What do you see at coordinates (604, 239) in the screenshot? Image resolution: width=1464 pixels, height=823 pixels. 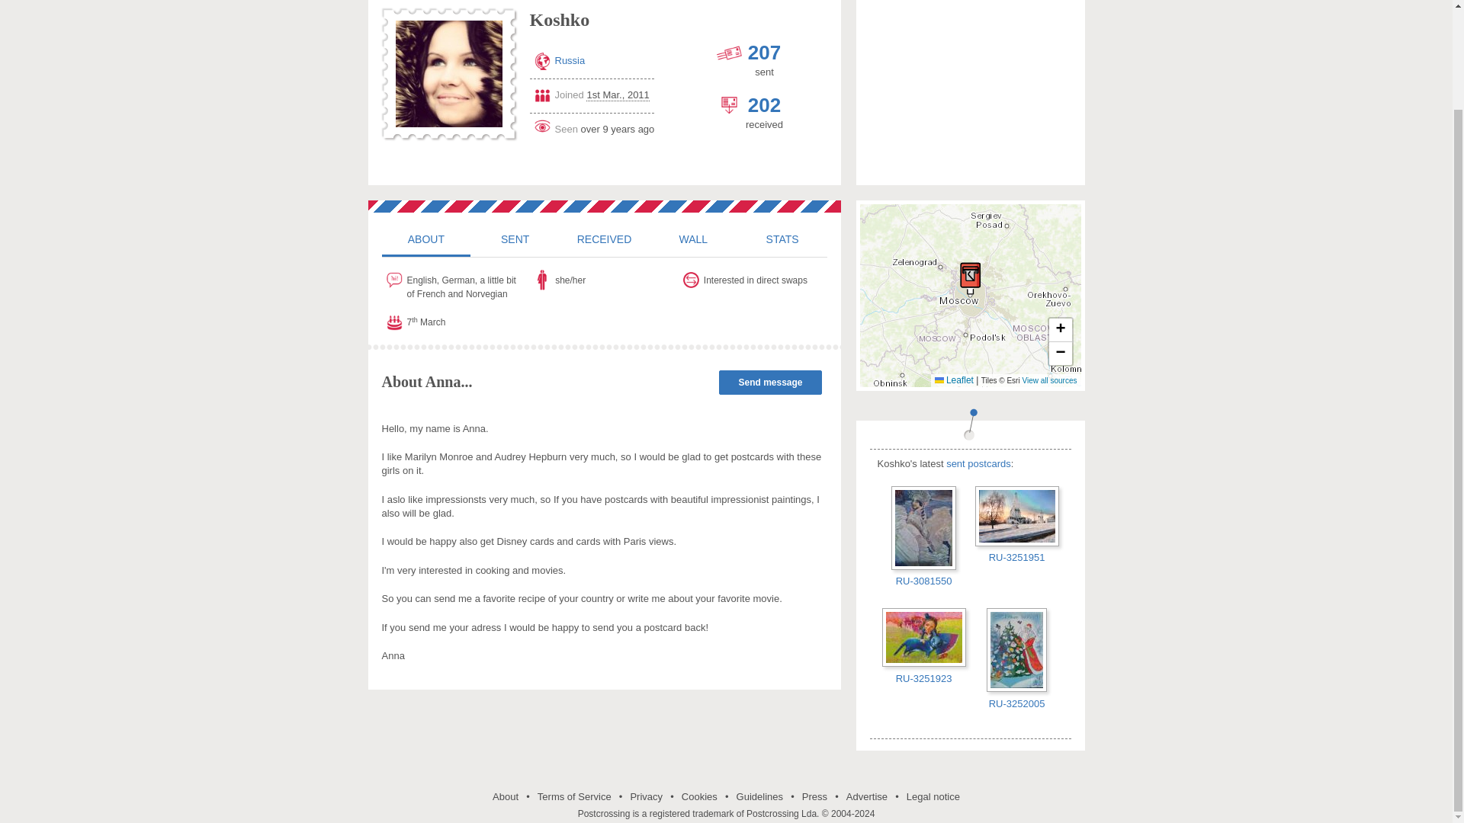 I see `RECEIVED` at bounding box center [604, 239].